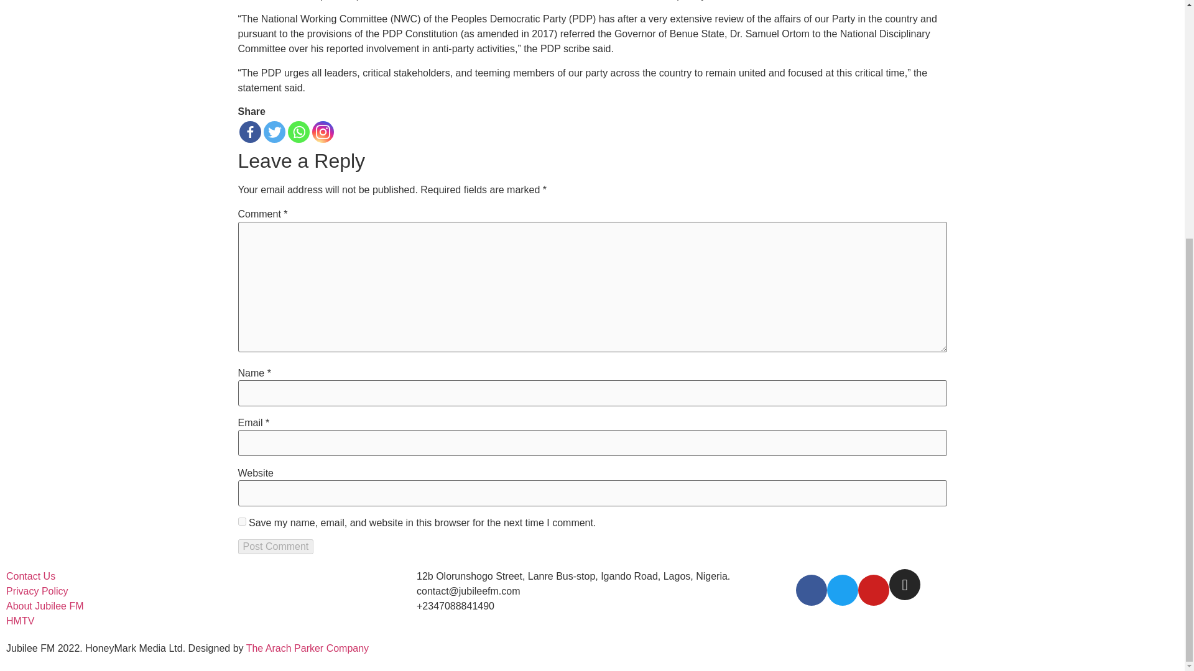  I want to click on The Arach Parker Company, so click(307, 647).